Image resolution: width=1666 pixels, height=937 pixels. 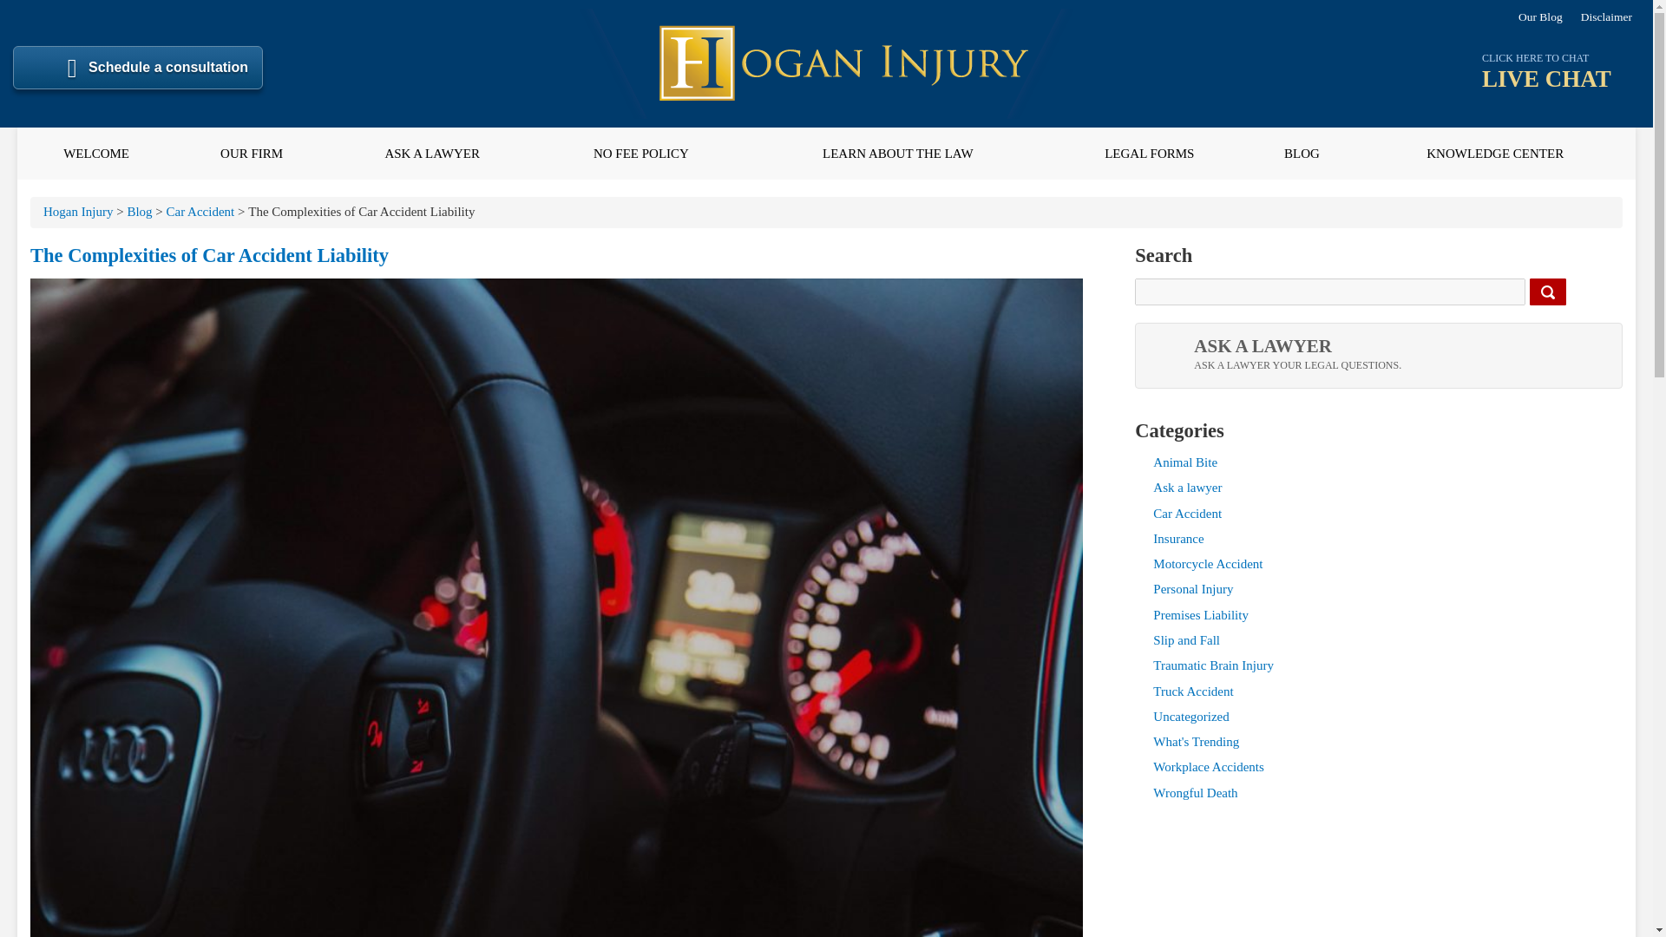 I want to click on BLOG, so click(x=1192, y=691).